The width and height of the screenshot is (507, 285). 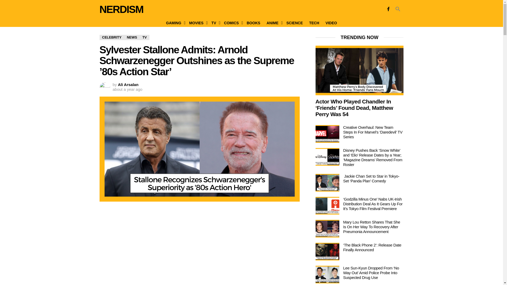 I want to click on COMICS, so click(x=232, y=23).